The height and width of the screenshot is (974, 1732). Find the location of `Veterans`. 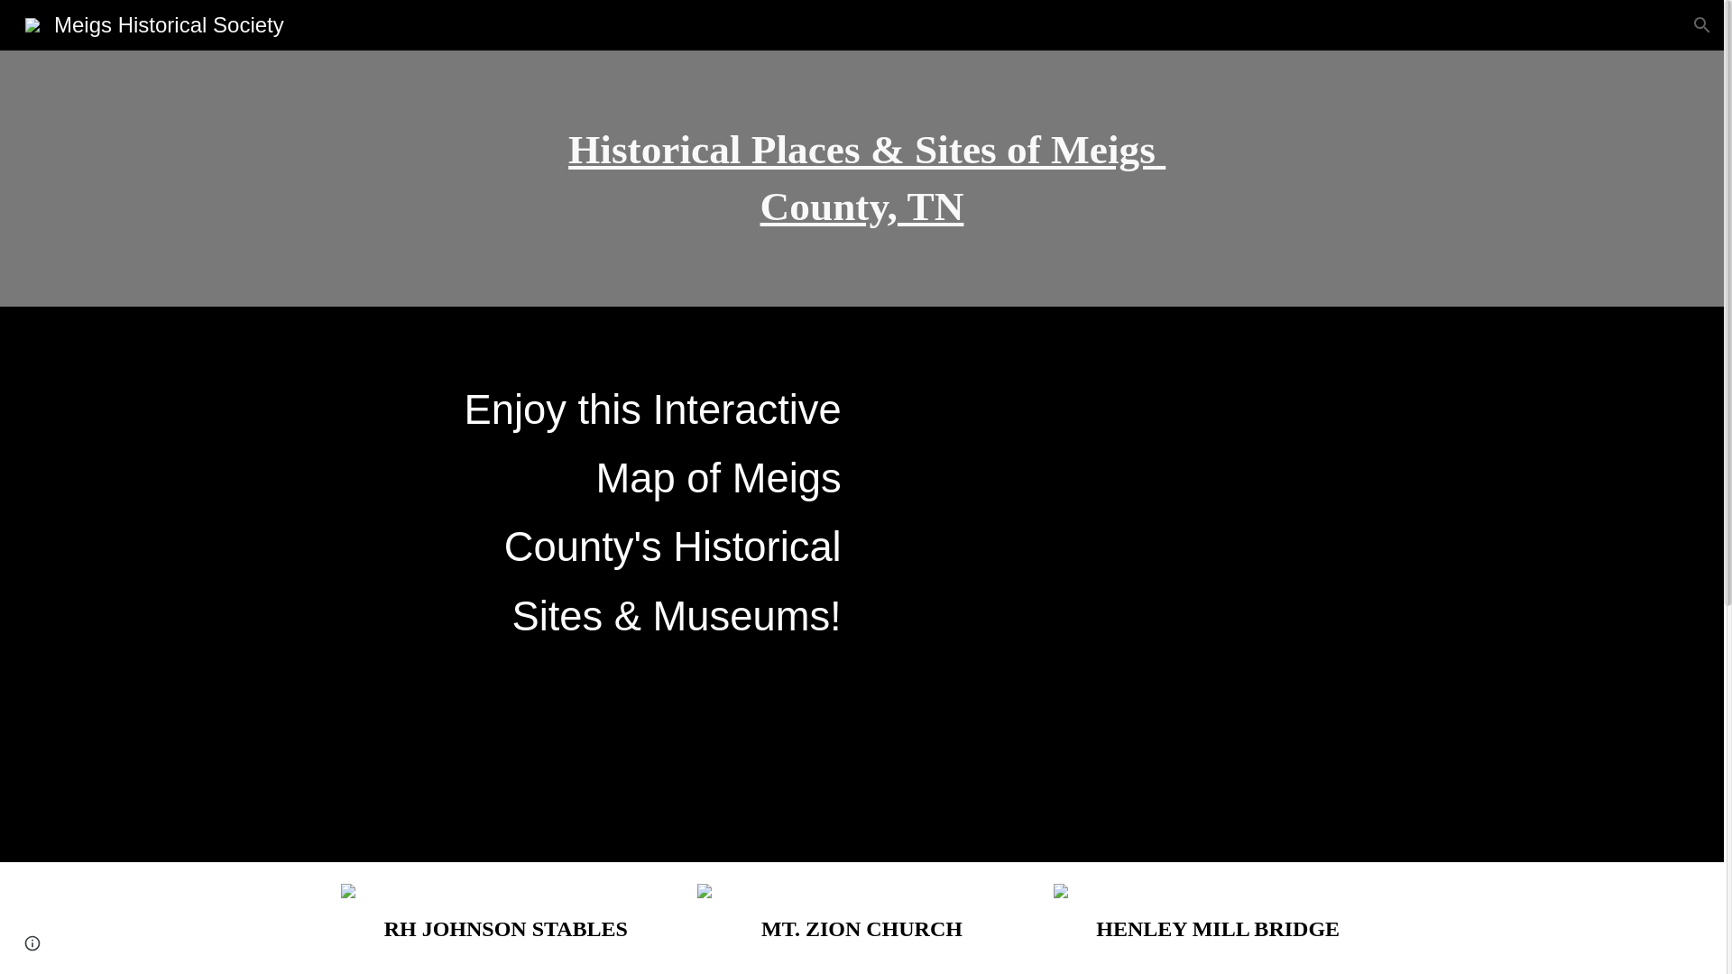

Veterans is located at coordinates (1138, 25).